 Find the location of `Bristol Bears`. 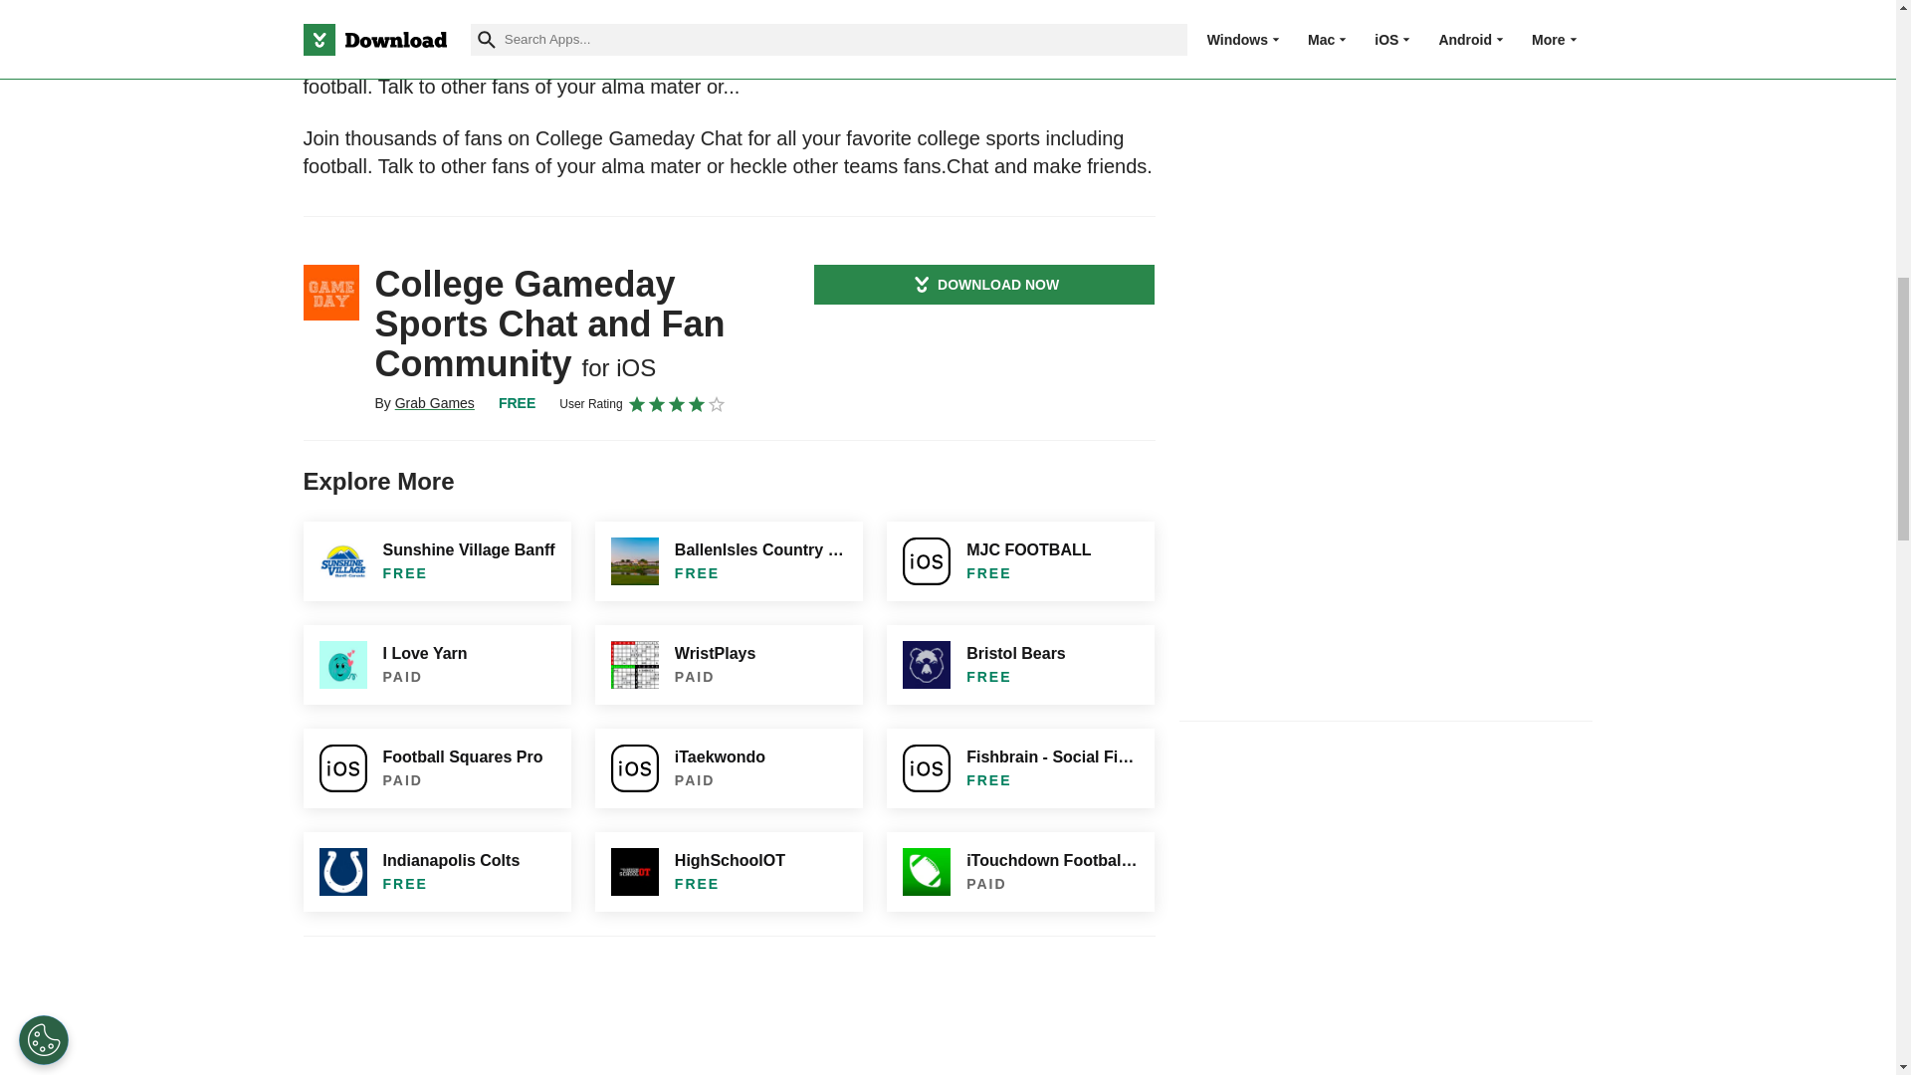

Bristol Bears is located at coordinates (1019, 665).